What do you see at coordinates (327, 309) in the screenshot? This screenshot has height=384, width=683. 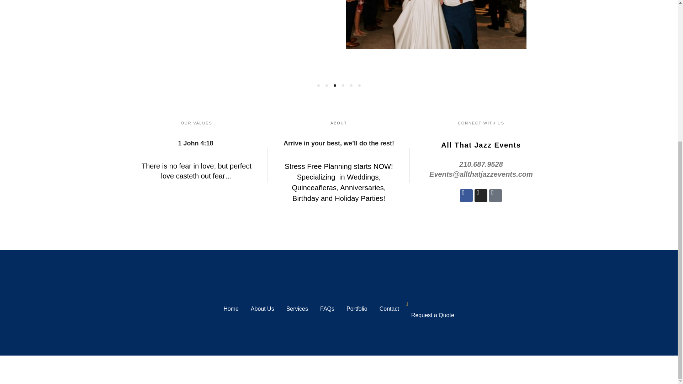 I see `FAQs` at bounding box center [327, 309].